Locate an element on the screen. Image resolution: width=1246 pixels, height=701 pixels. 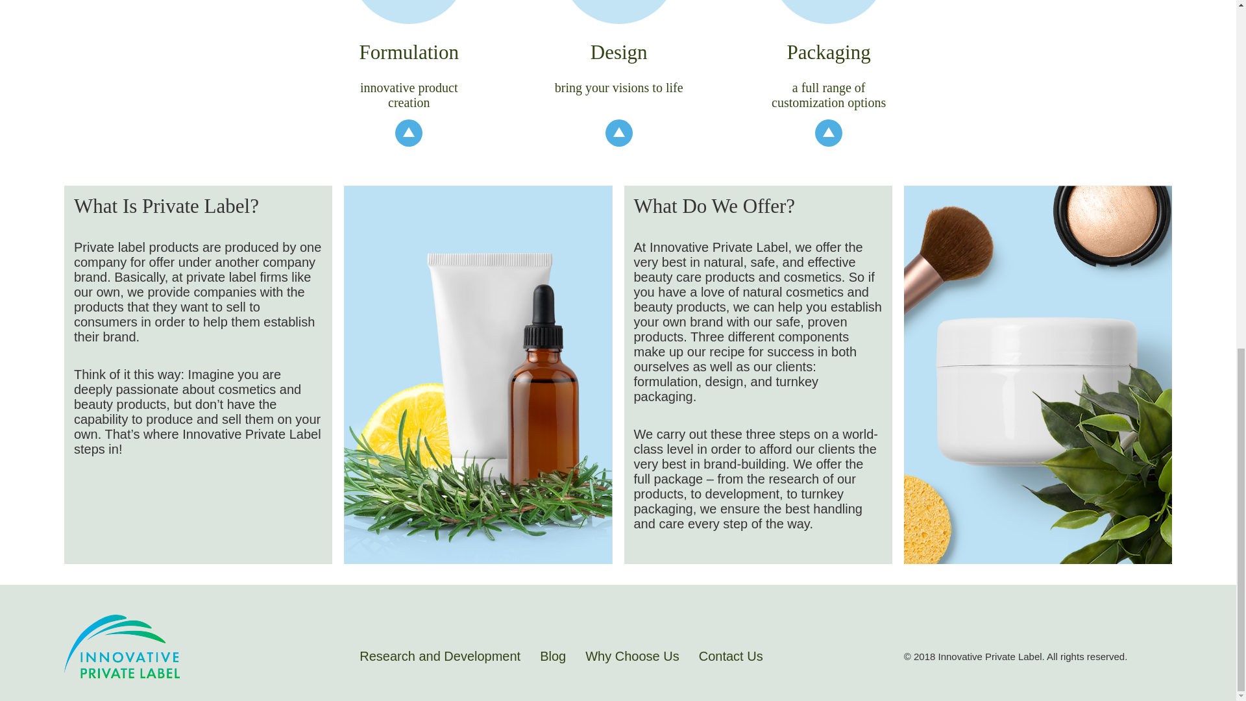
Contact Us is located at coordinates (731, 656).